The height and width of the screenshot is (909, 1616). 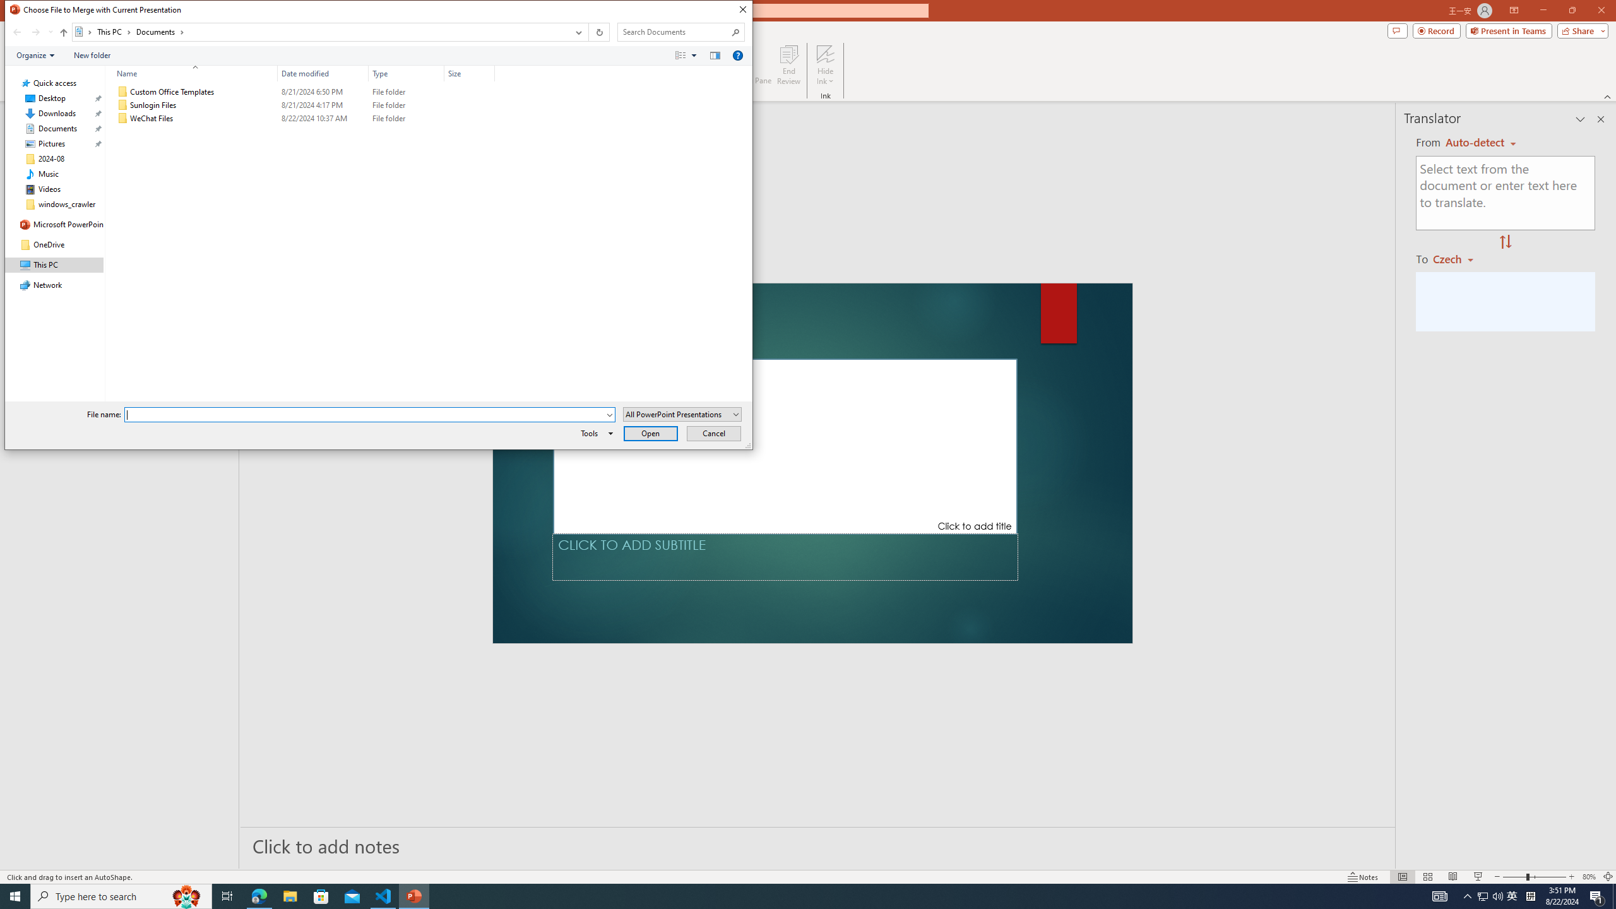 I want to click on Navigation buttons, so click(x=32, y=32).